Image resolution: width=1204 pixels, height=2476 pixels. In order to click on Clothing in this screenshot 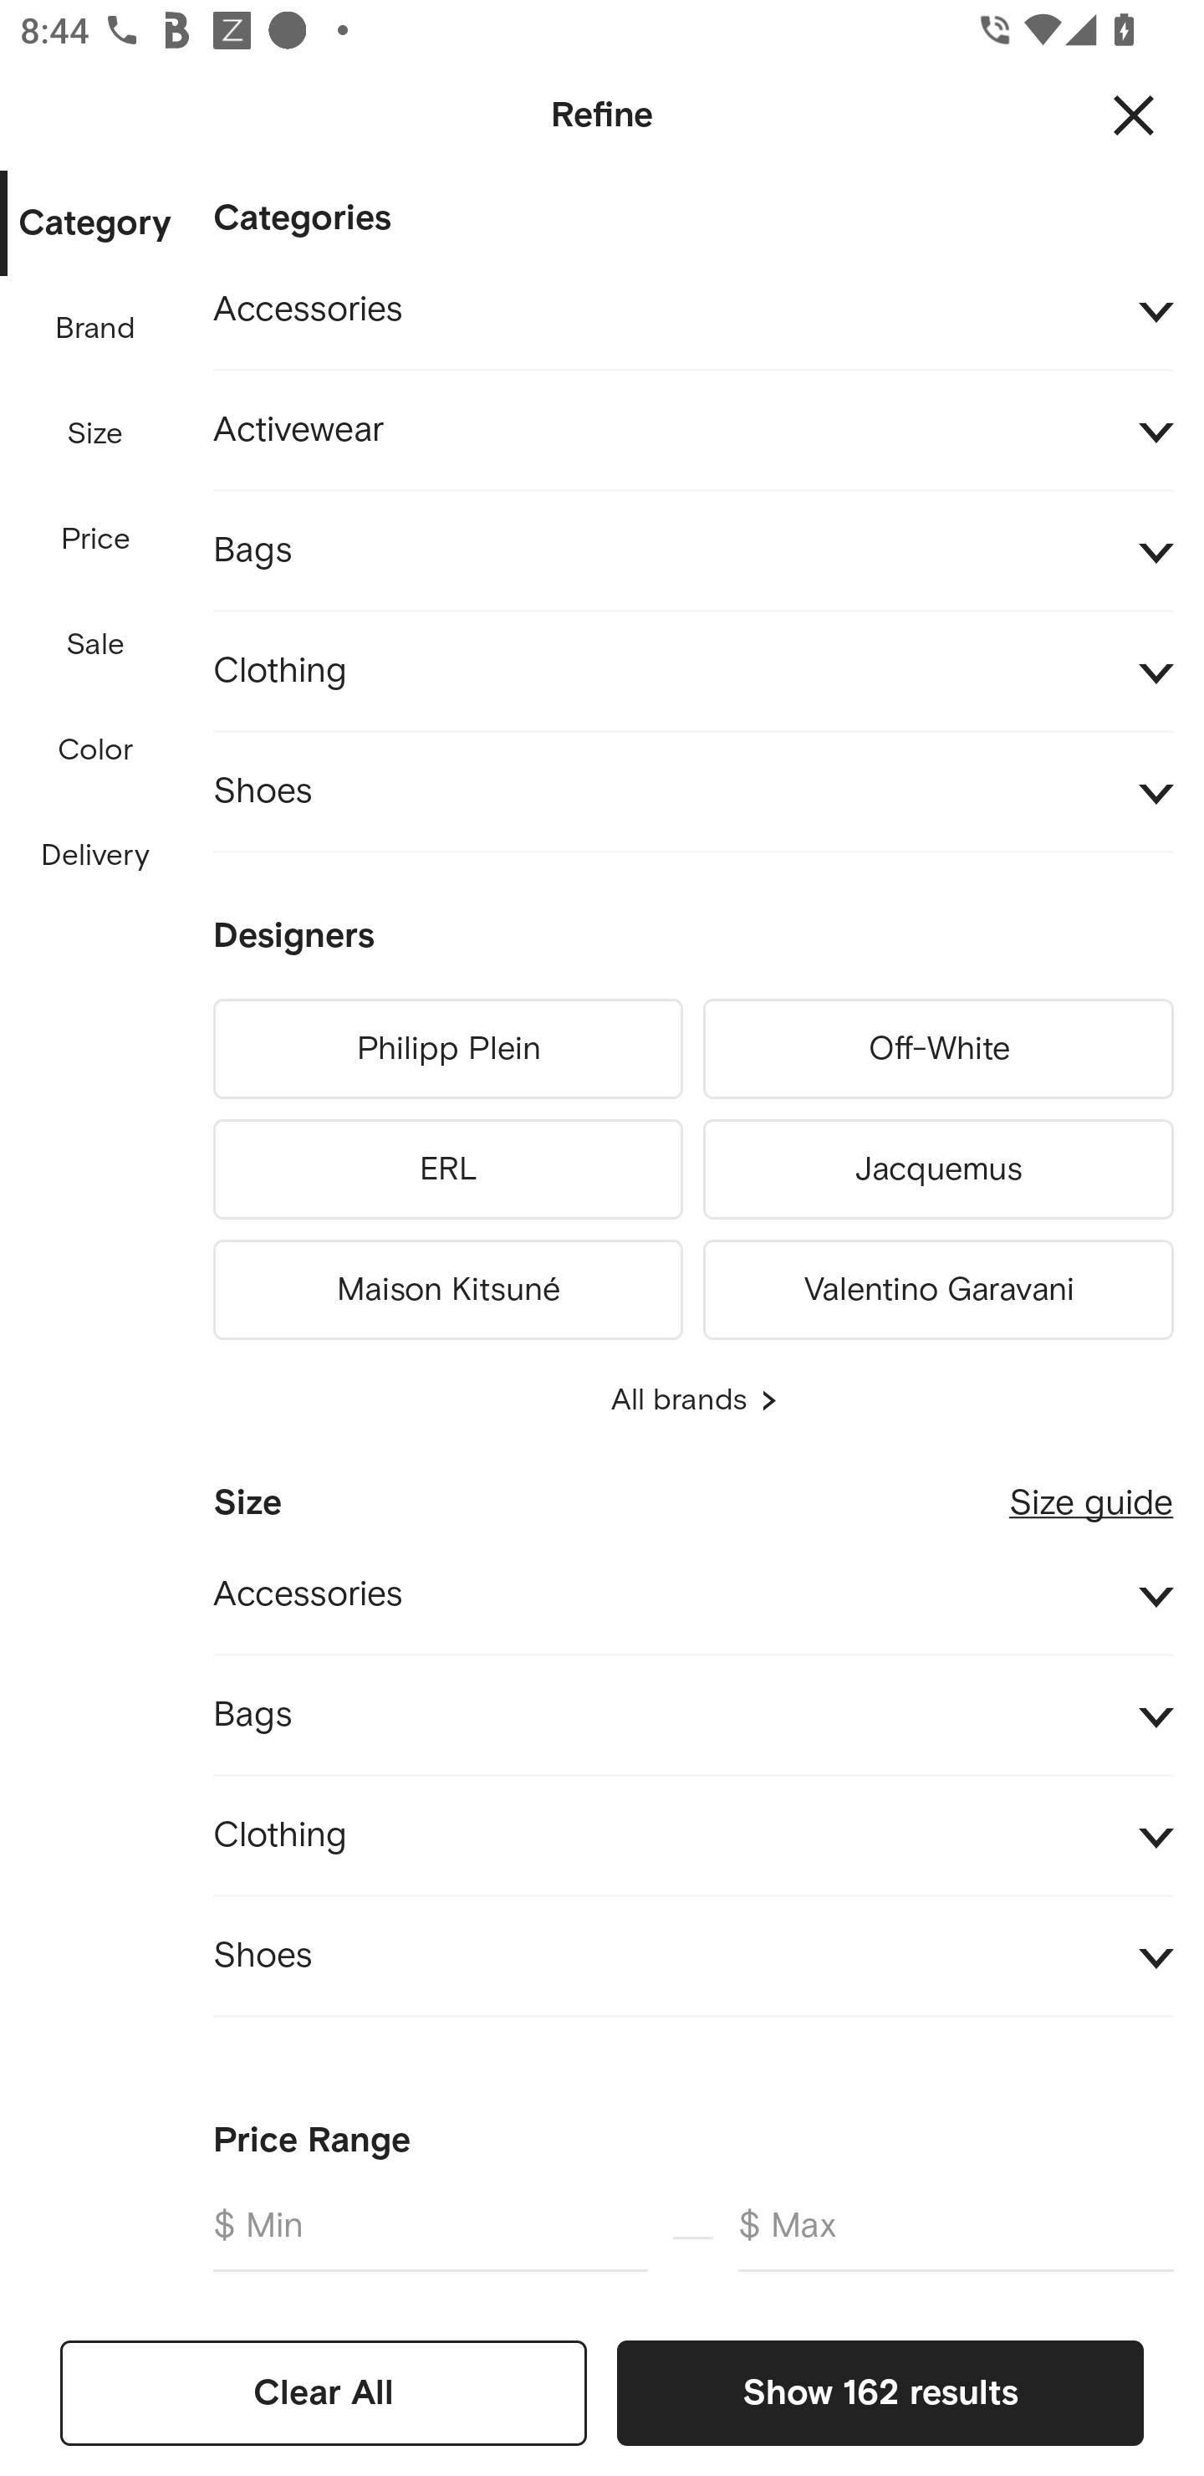, I will do `click(693, 673)`.